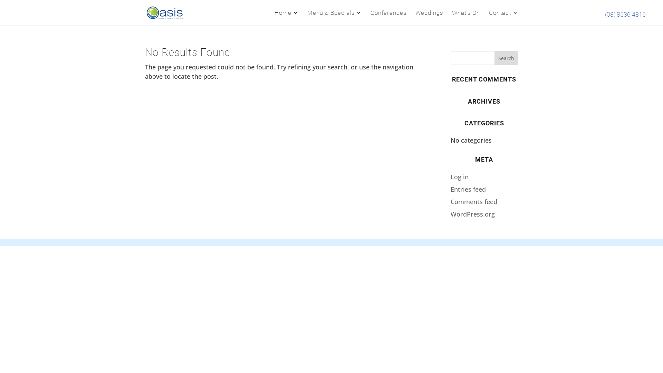  I want to click on Weddings, so click(429, 18).